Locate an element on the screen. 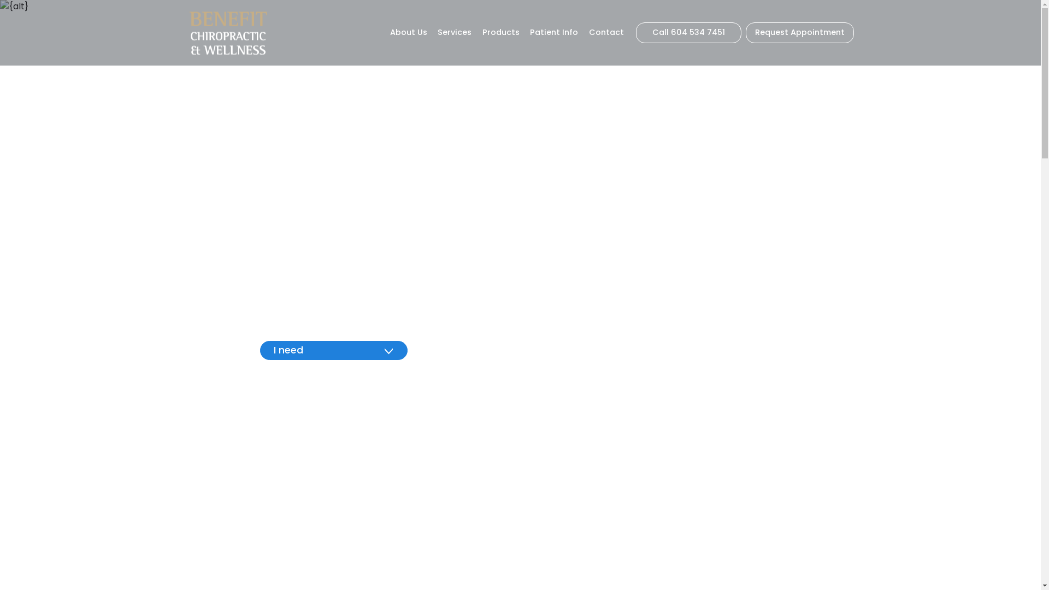 The image size is (1049, 590). Call 604 534 7451 is located at coordinates (688, 33).